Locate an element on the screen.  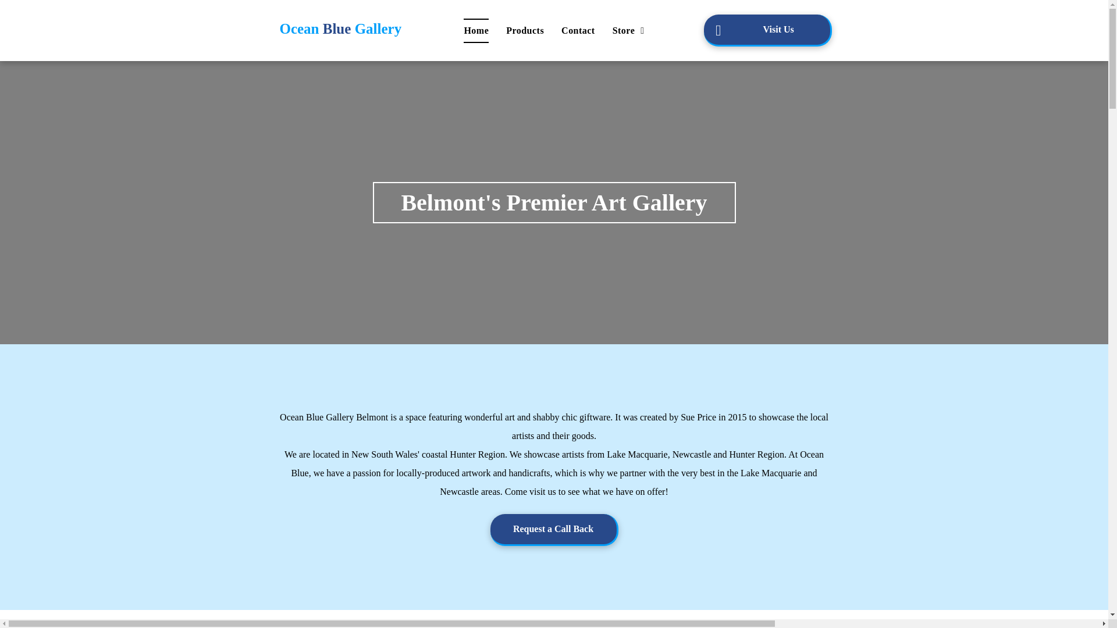
Request a Call Back is located at coordinates (554, 530).